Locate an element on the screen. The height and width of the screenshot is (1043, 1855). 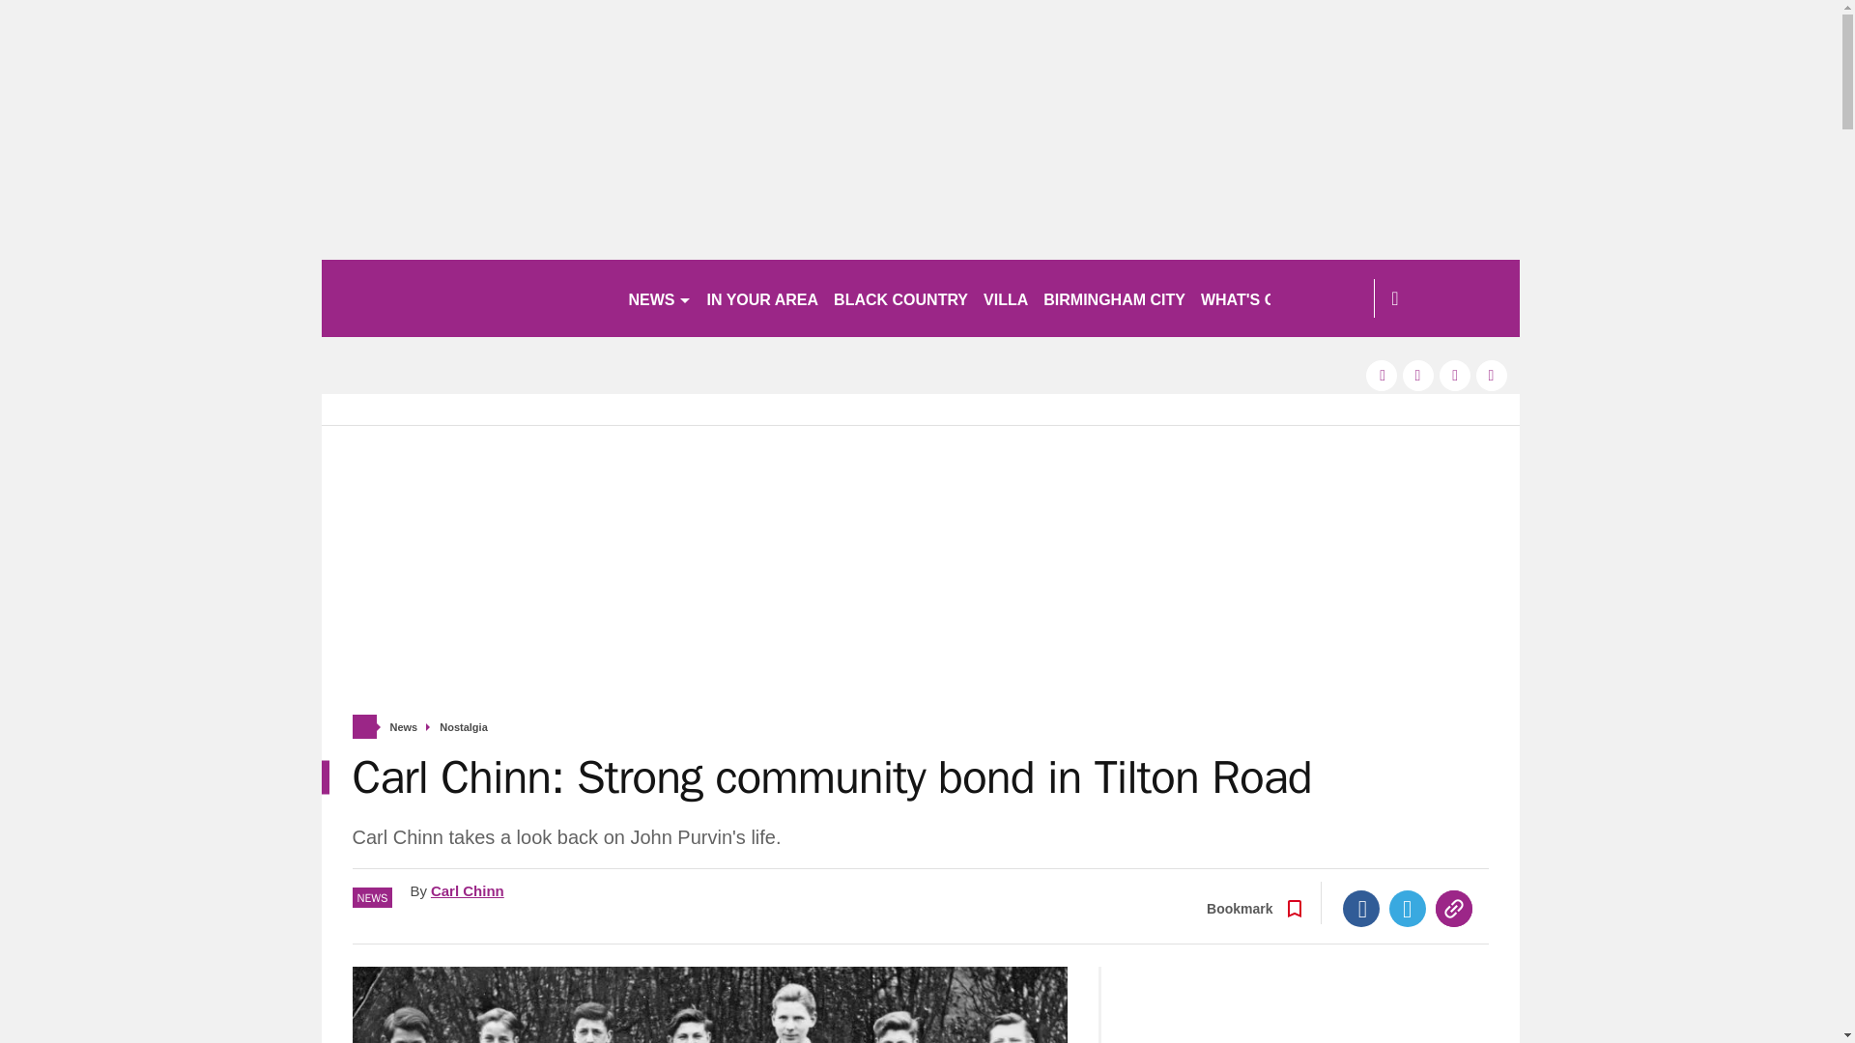
birminghammail is located at coordinates (466, 297).